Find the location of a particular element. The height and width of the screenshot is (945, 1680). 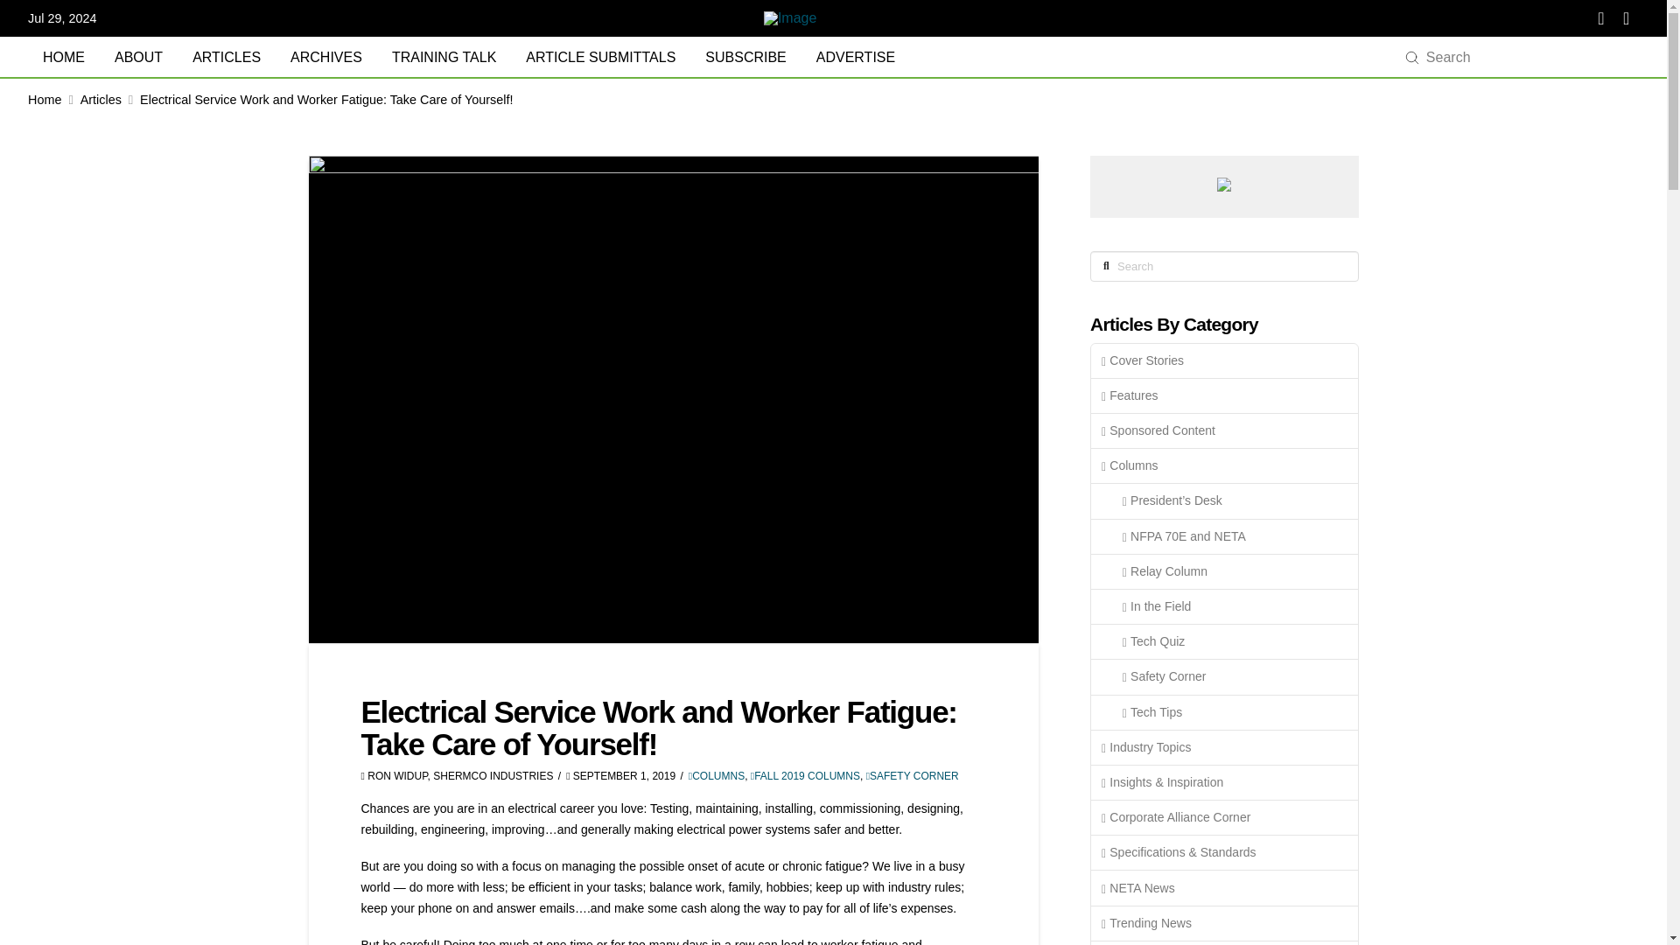

TRAINING TALK is located at coordinates (443, 58).